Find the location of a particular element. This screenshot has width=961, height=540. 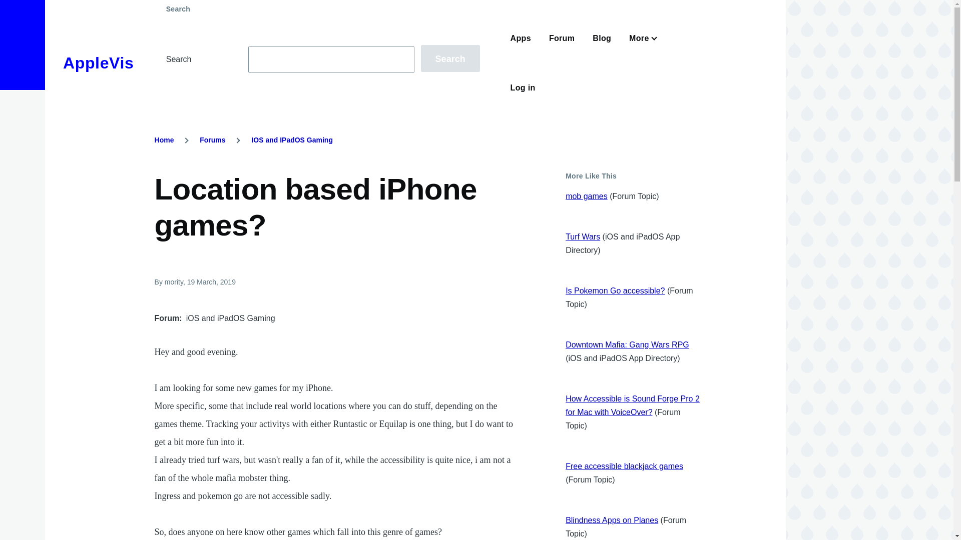

Skip to main content is located at coordinates (393, 4).